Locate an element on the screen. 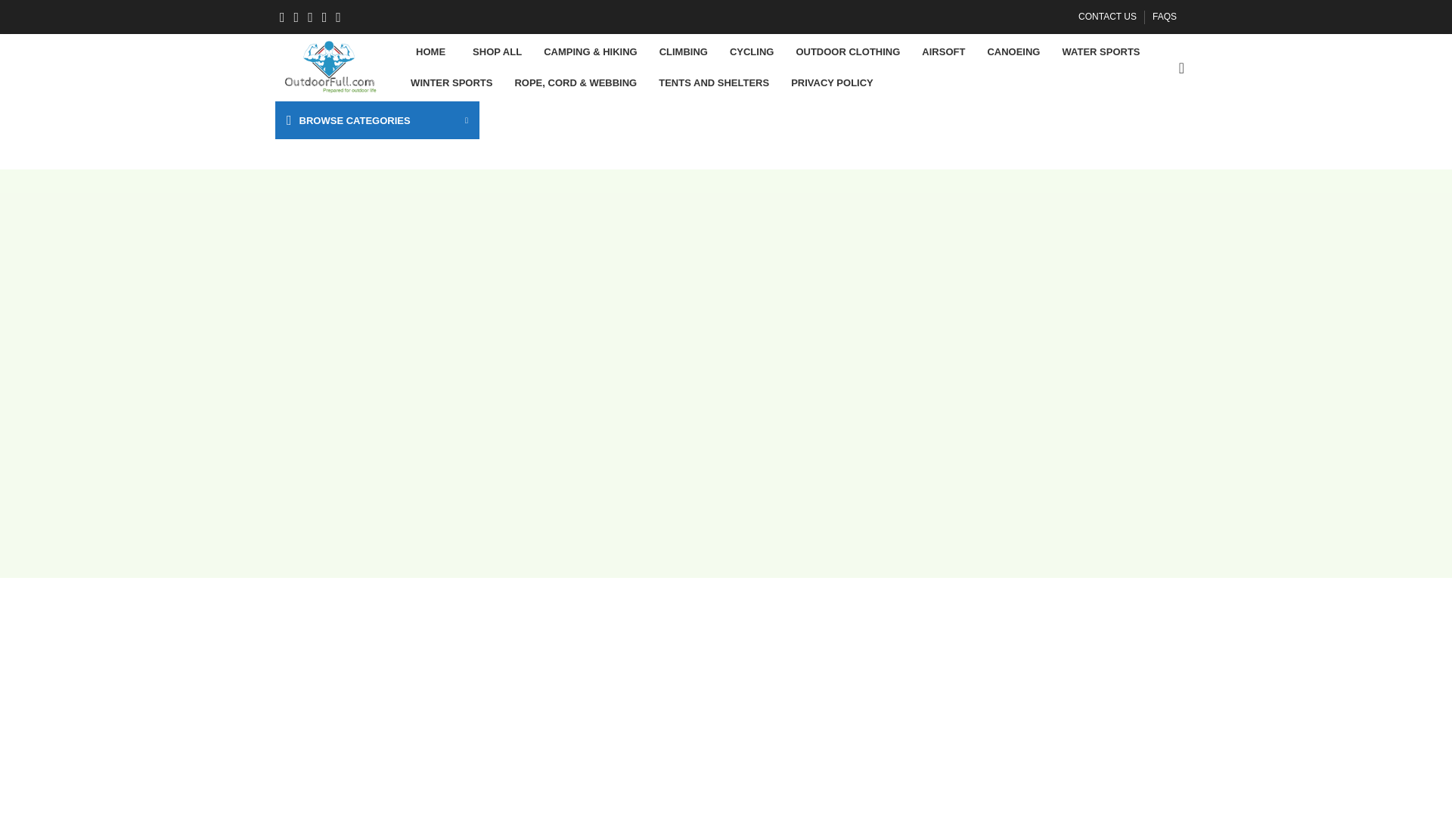 This screenshot has width=1452, height=817. CYCLING is located at coordinates (752, 51).